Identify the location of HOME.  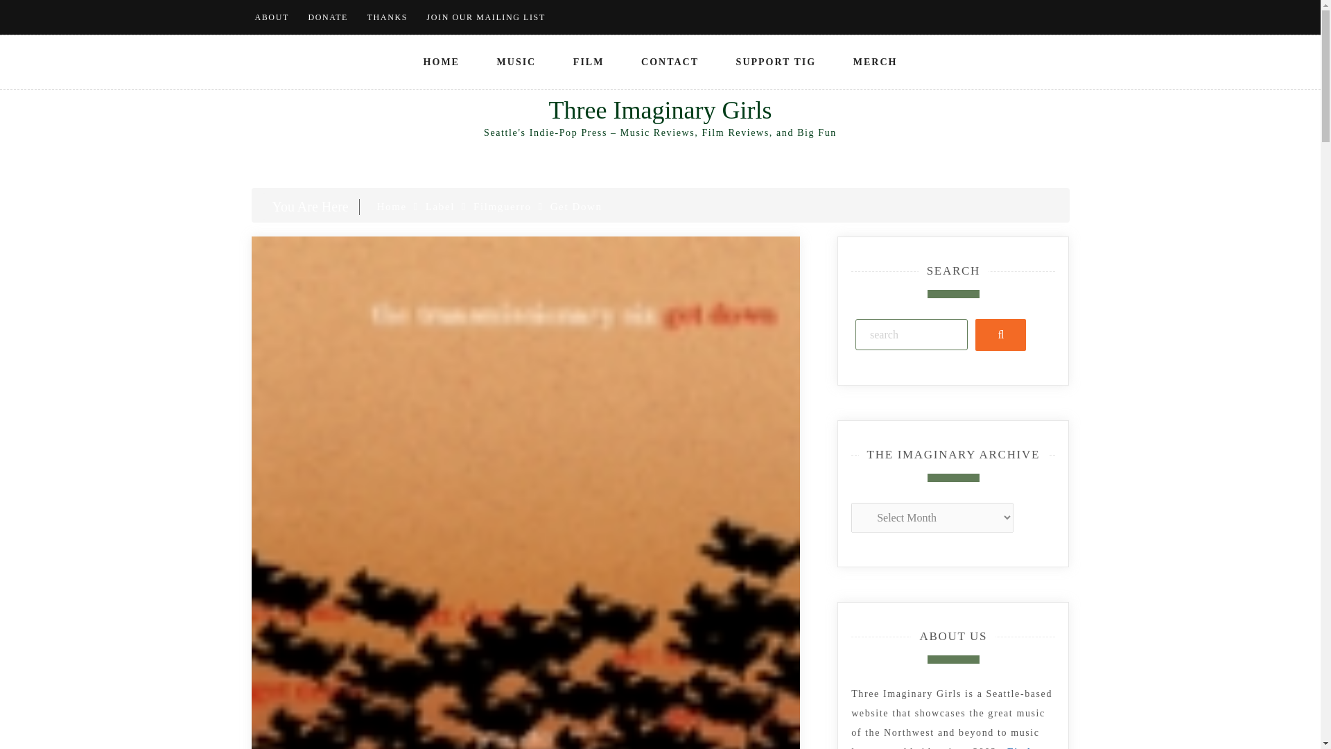
(442, 62).